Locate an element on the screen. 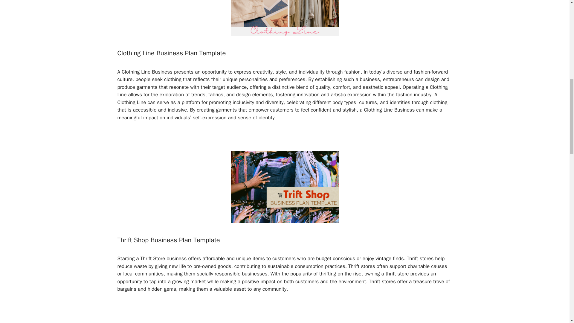 This screenshot has width=574, height=323. Scroll back to top is located at coordinates (555, 284).